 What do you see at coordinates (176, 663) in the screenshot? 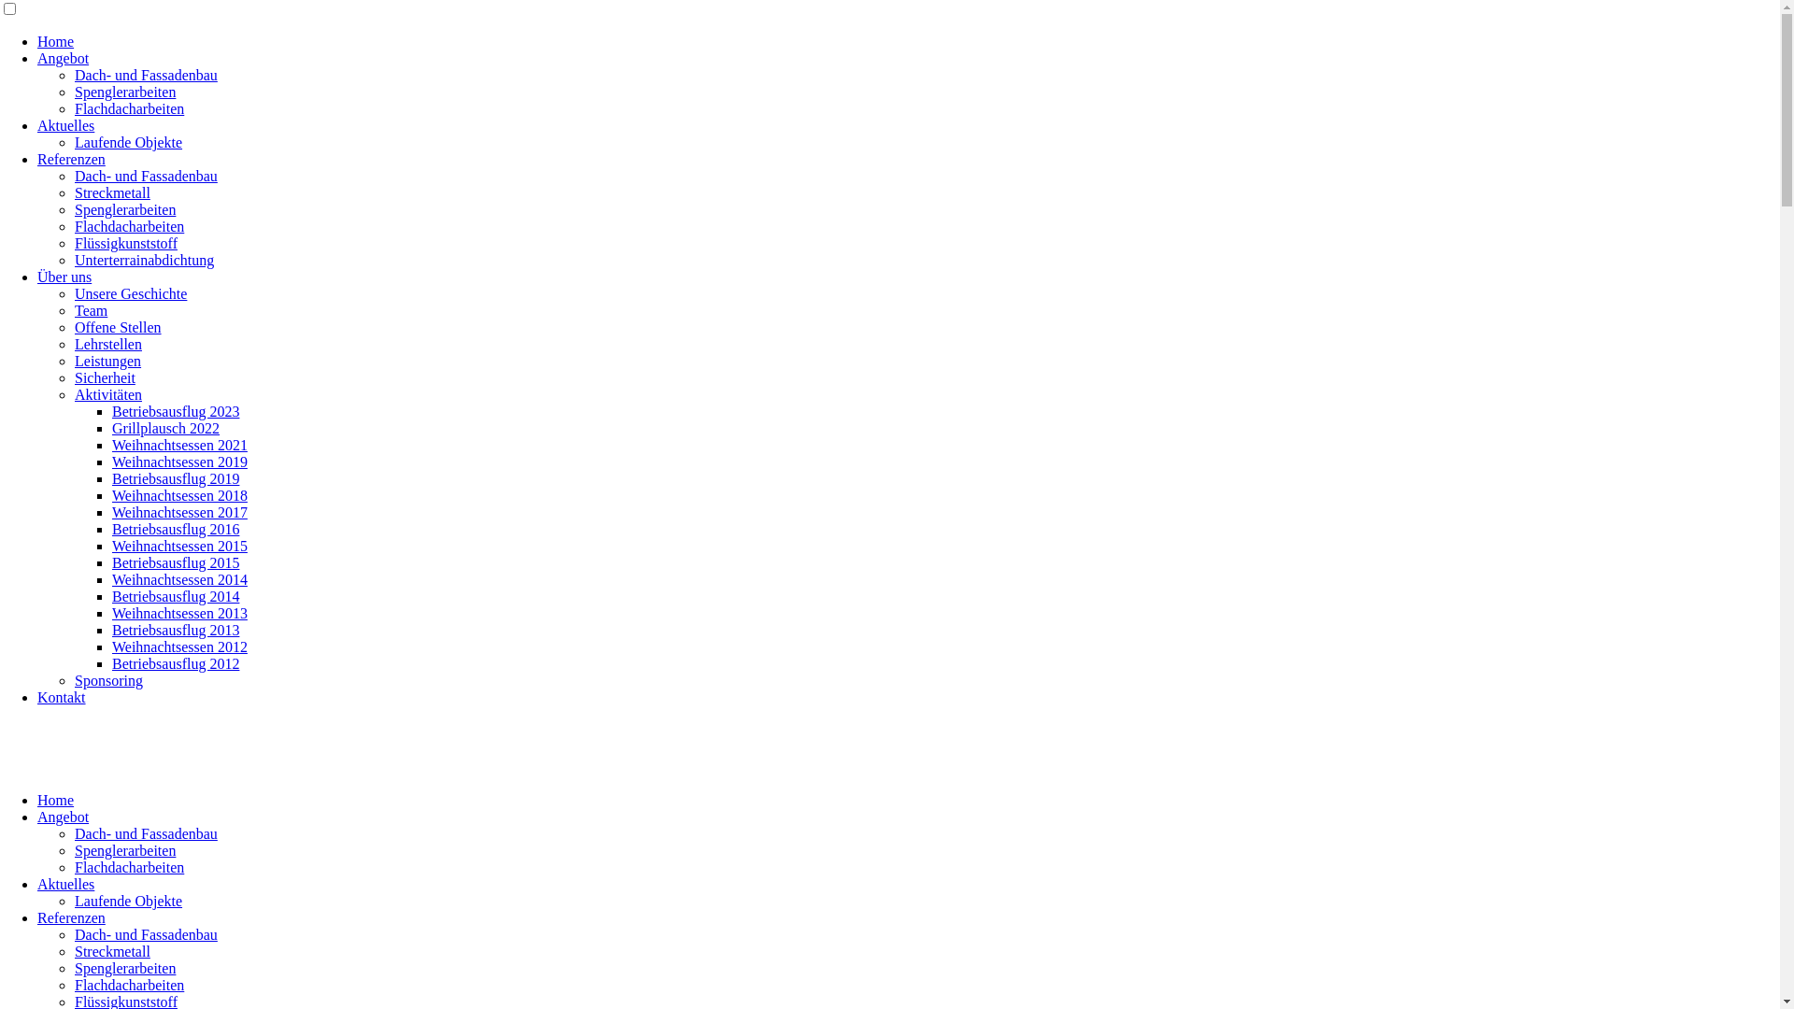
I see `Betriebsausflug 2012` at bounding box center [176, 663].